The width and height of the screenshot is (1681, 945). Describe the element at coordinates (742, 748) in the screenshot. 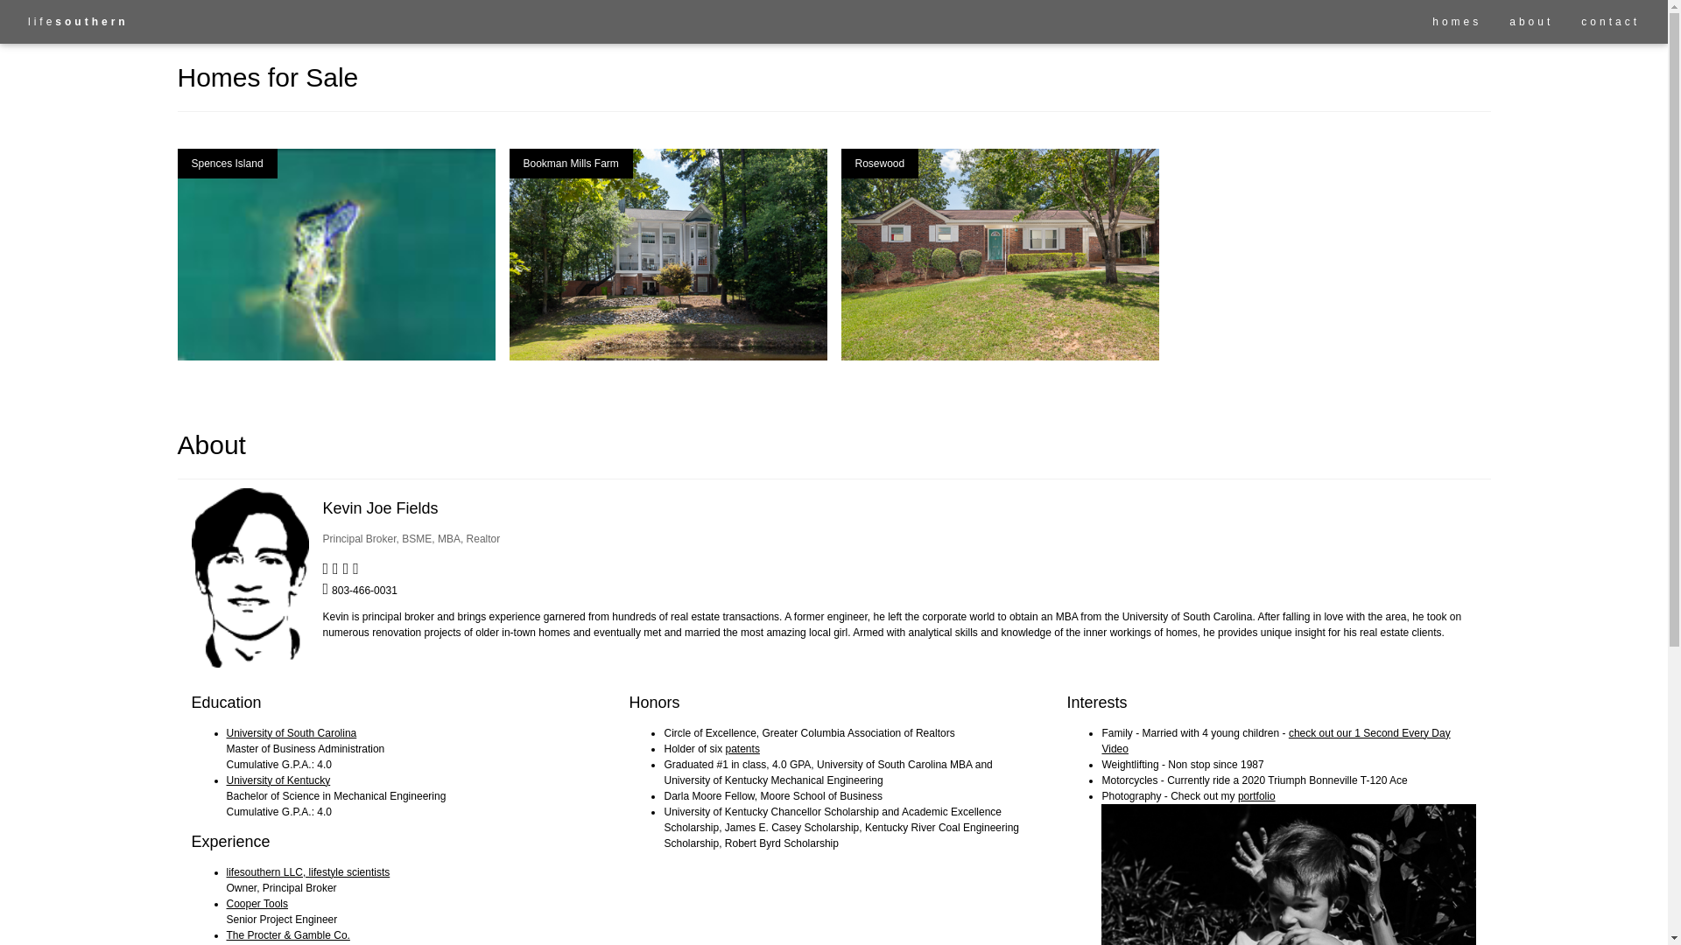

I see `patents` at that location.